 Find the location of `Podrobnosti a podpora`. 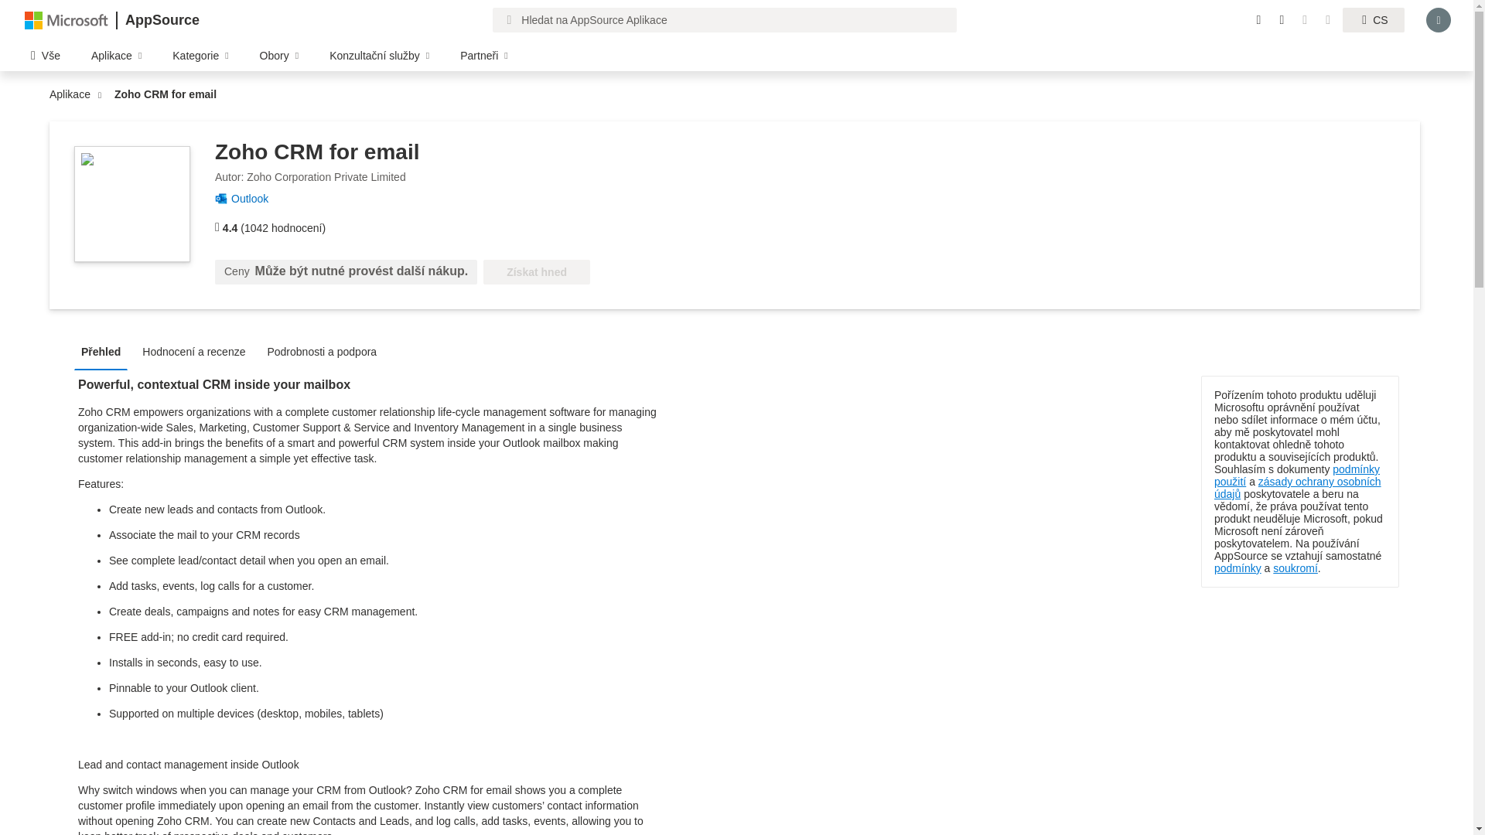

Podrobnosti a podpora is located at coordinates (326, 351).